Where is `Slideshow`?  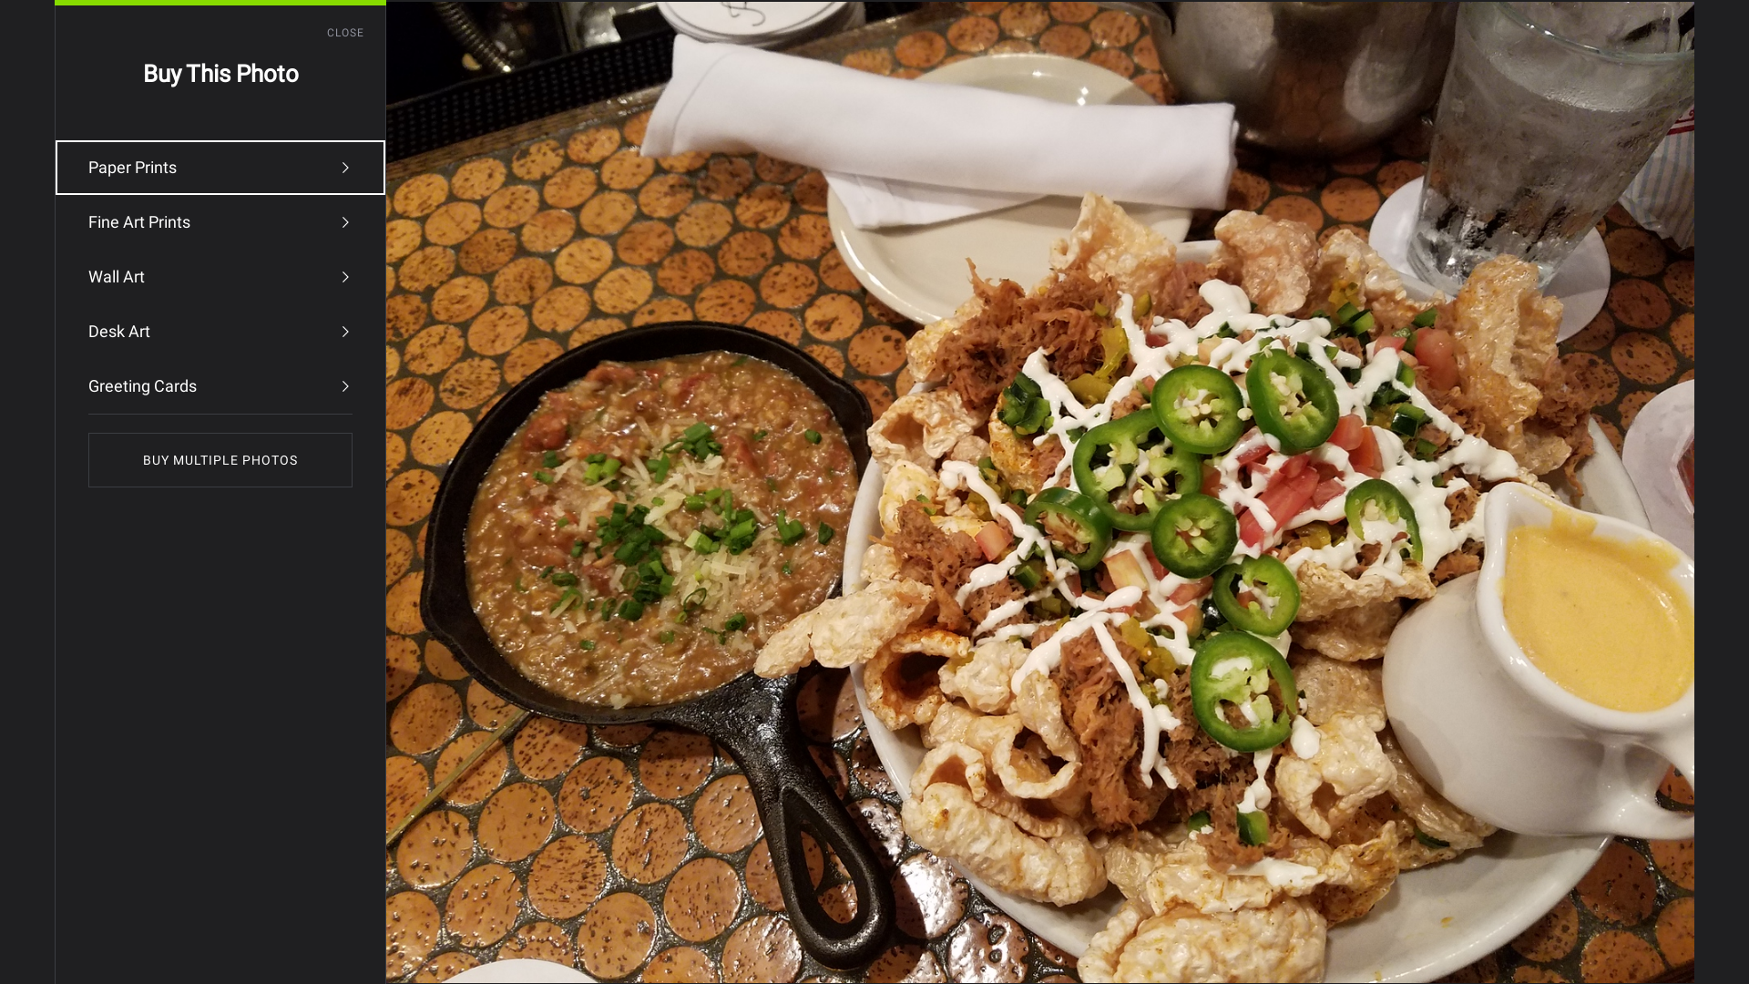 Slideshow is located at coordinates (1526, 495).